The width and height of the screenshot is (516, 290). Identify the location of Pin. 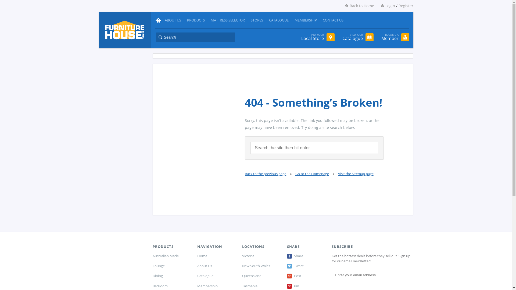
(305, 286).